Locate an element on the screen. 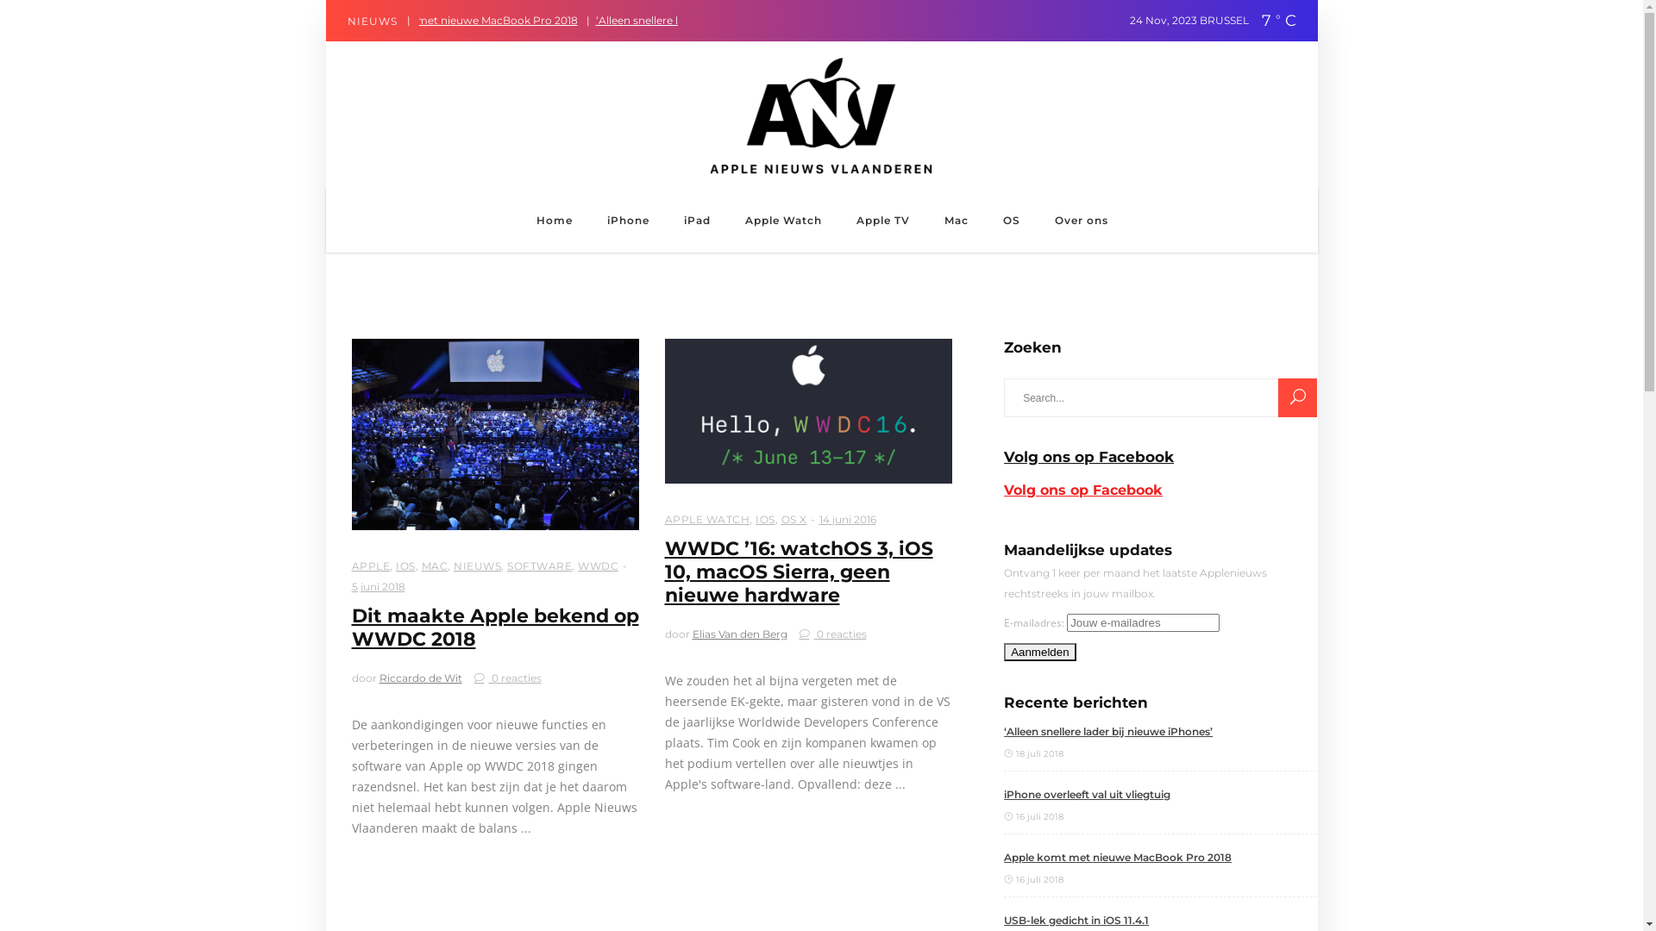 Image resolution: width=1656 pixels, height=931 pixels. Mac is located at coordinates (956, 221).